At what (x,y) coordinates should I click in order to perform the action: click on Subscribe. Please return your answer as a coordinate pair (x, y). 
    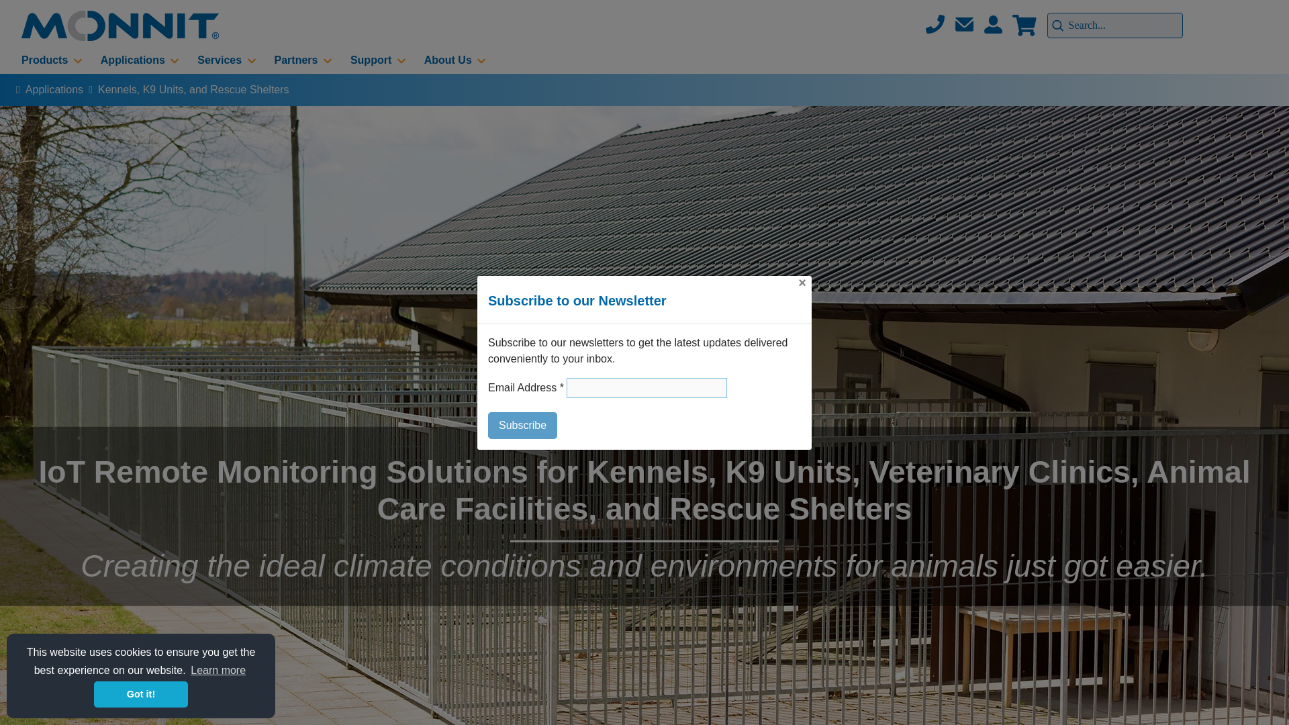
    Looking at the image, I should click on (522, 426).